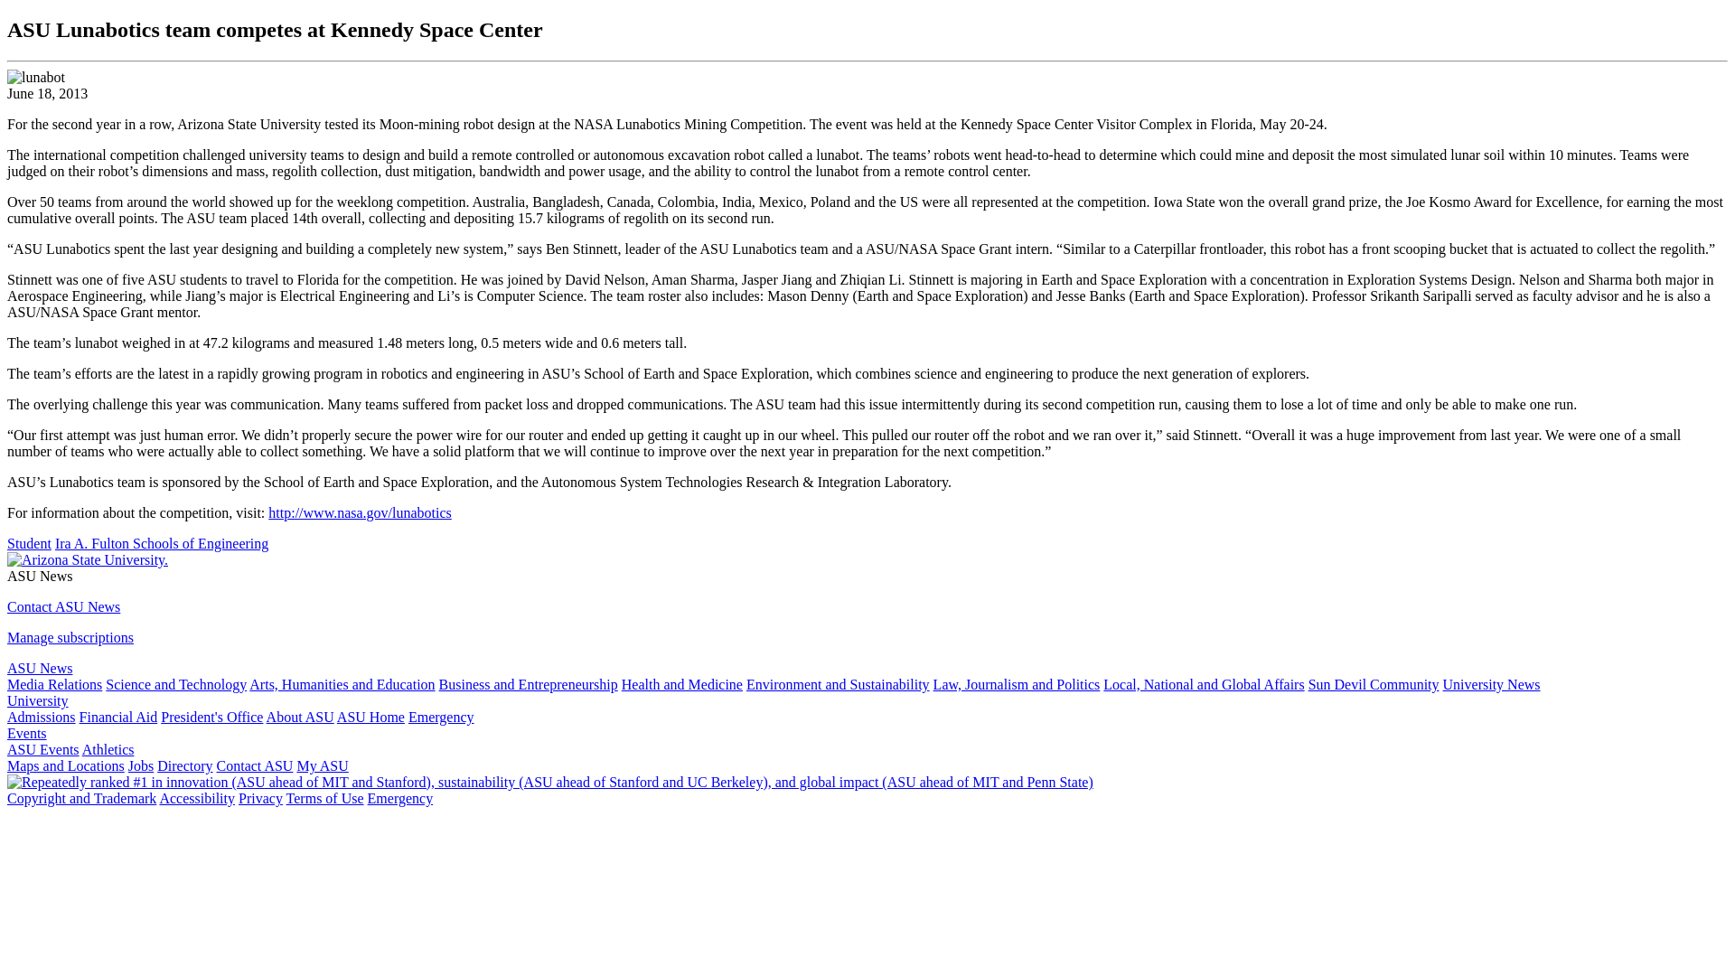 This screenshot has width=1735, height=976. Describe the element at coordinates (1491, 684) in the screenshot. I see `University News` at that location.